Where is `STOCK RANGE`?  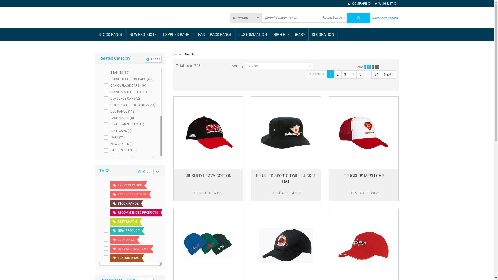 STOCK RANGE is located at coordinates (111, 34).